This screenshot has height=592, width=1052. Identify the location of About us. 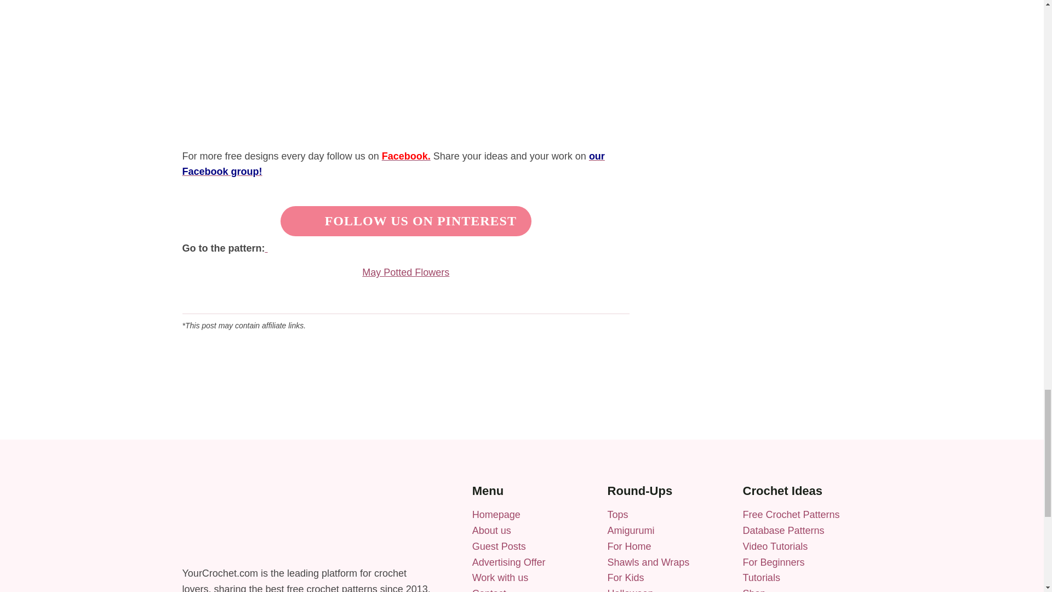
(492, 531).